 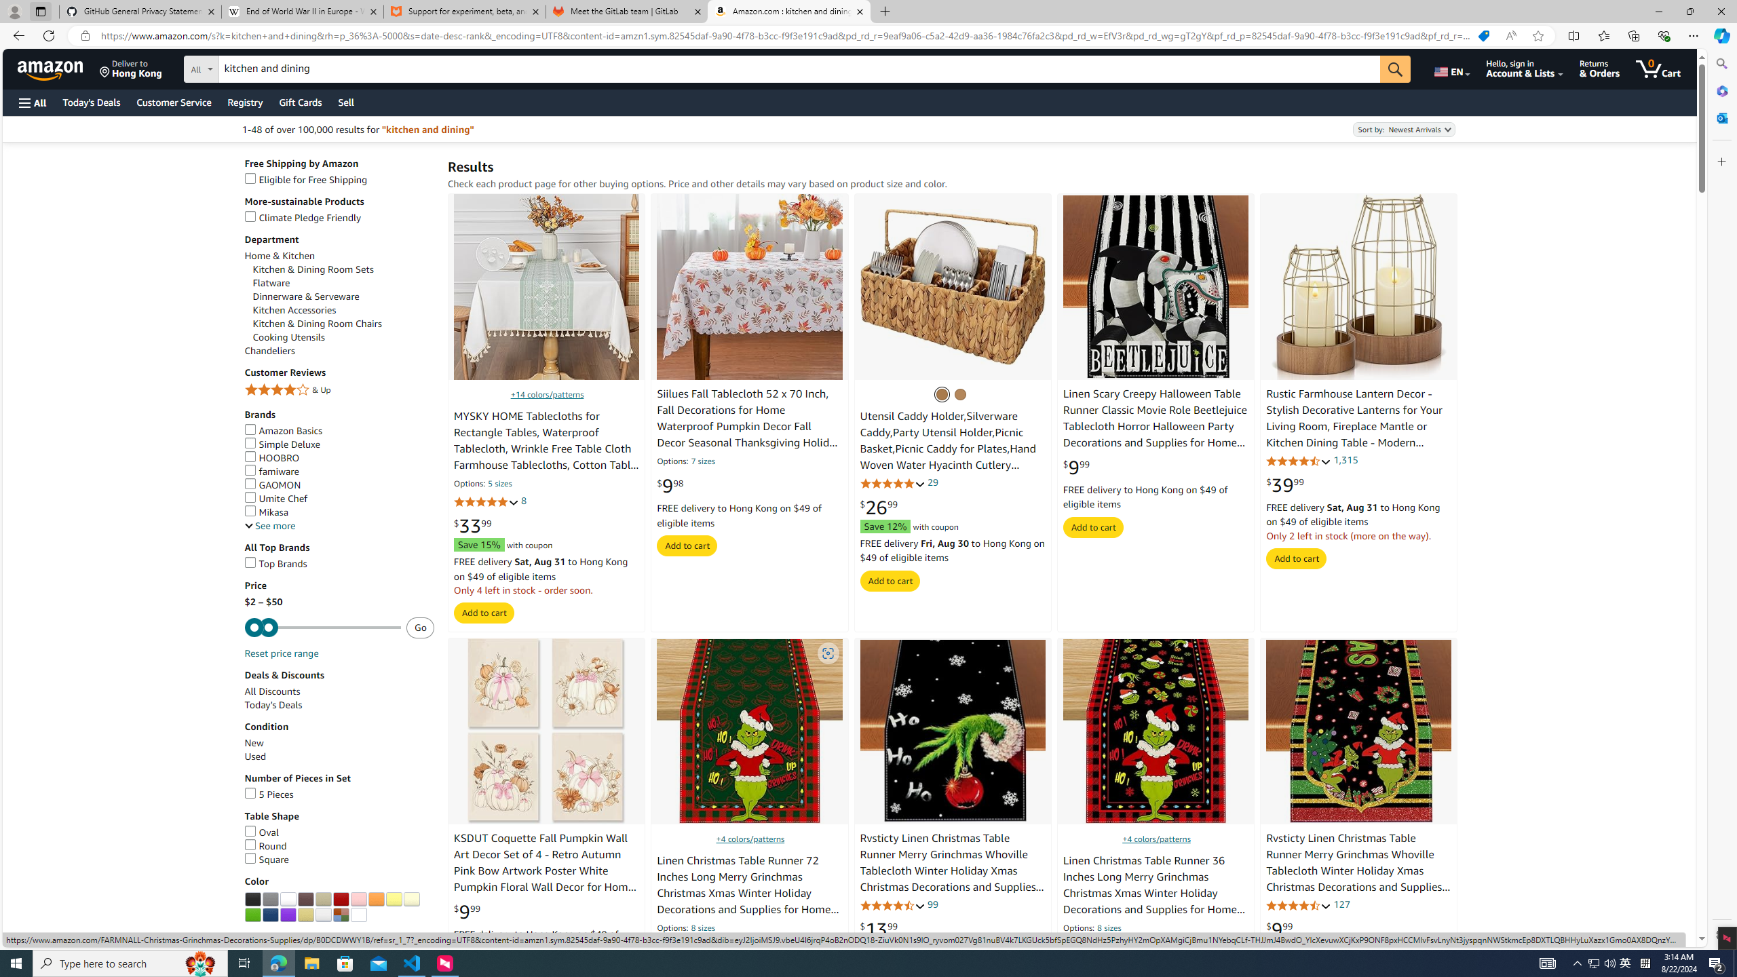 What do you see at coordinates (1525, 69) in the screenshot?
I see `Hello, sign in Account & Lists` at bounding box center [1525, 69].